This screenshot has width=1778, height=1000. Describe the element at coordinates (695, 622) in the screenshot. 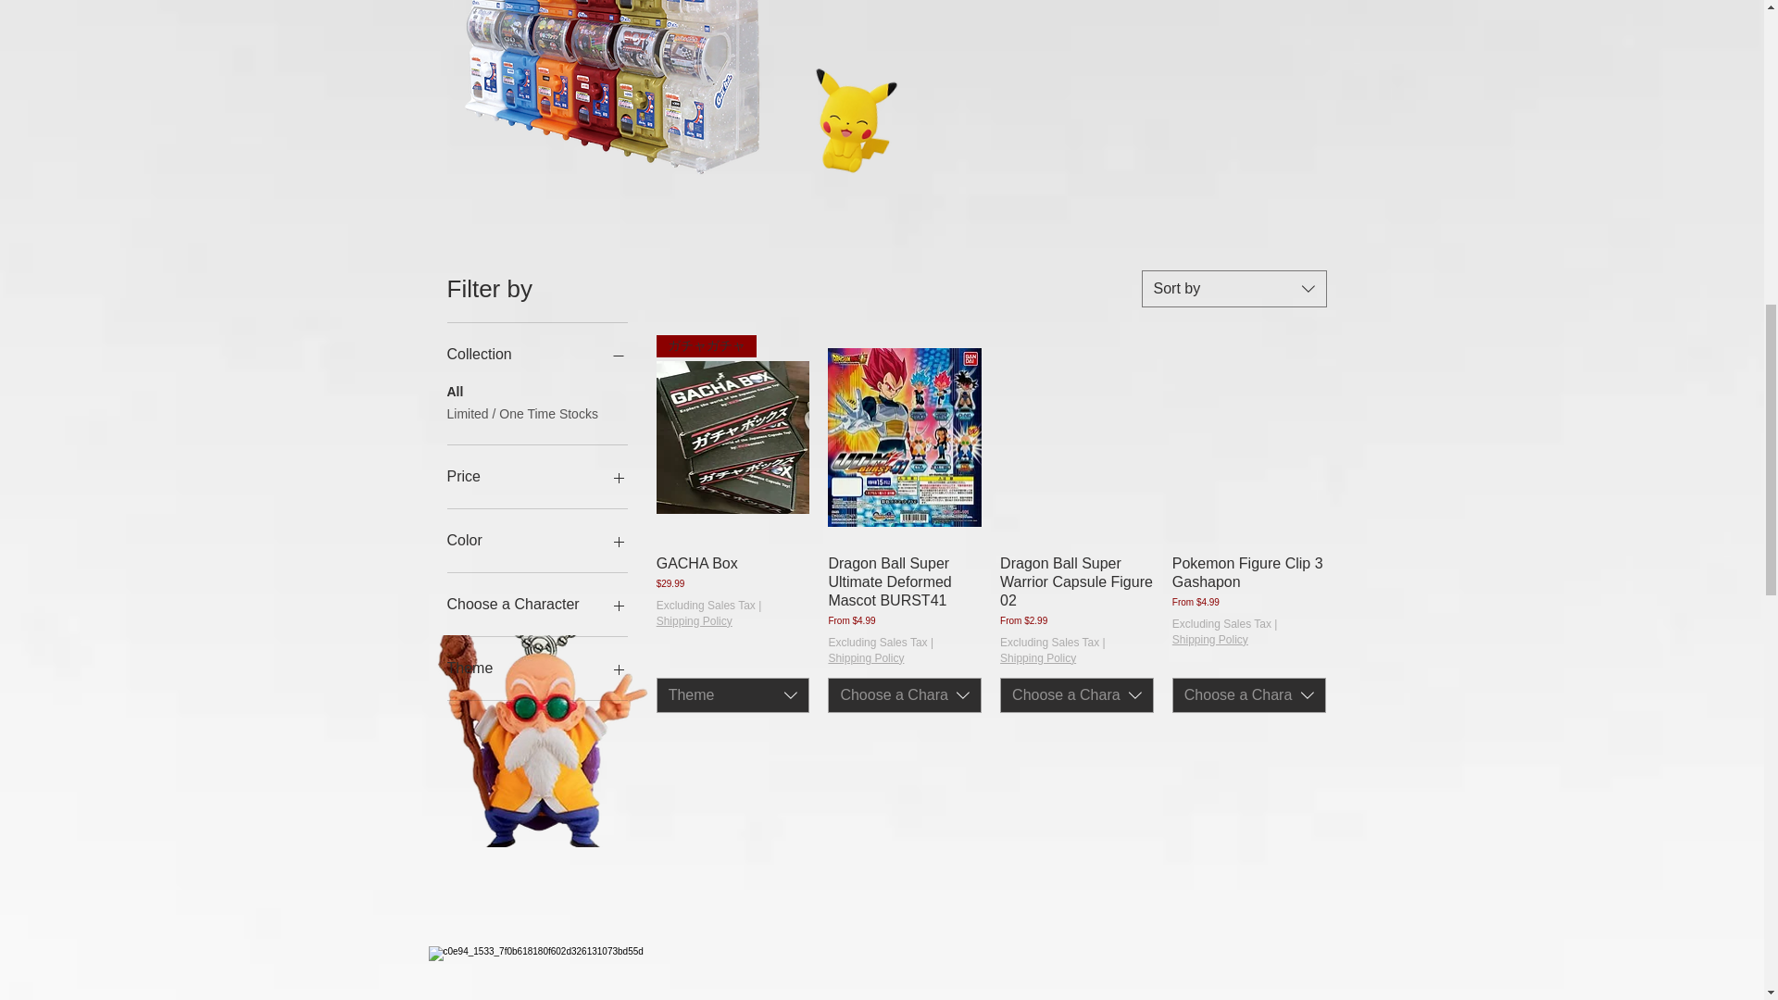

I see `Shipping Policy` at that location.